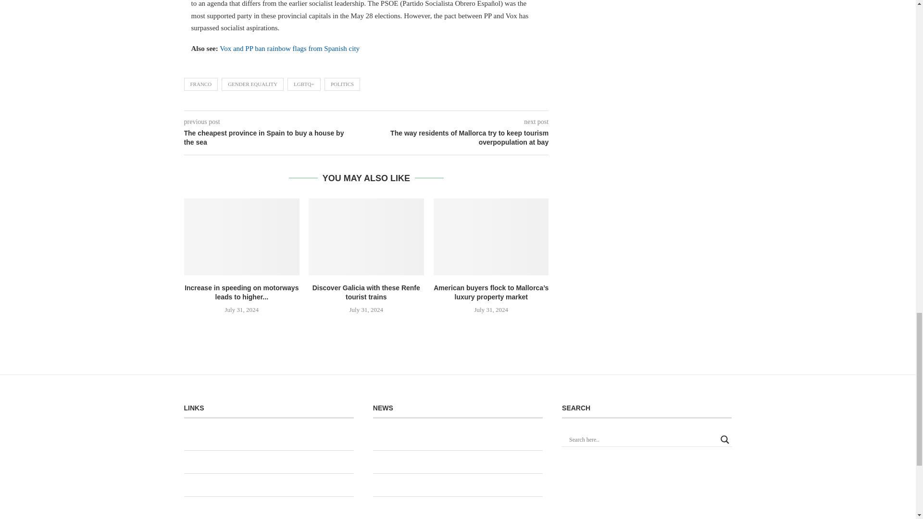  Describe the element at coordinates (342, 84) in the screenshot. I see `POLITICS` at that location.